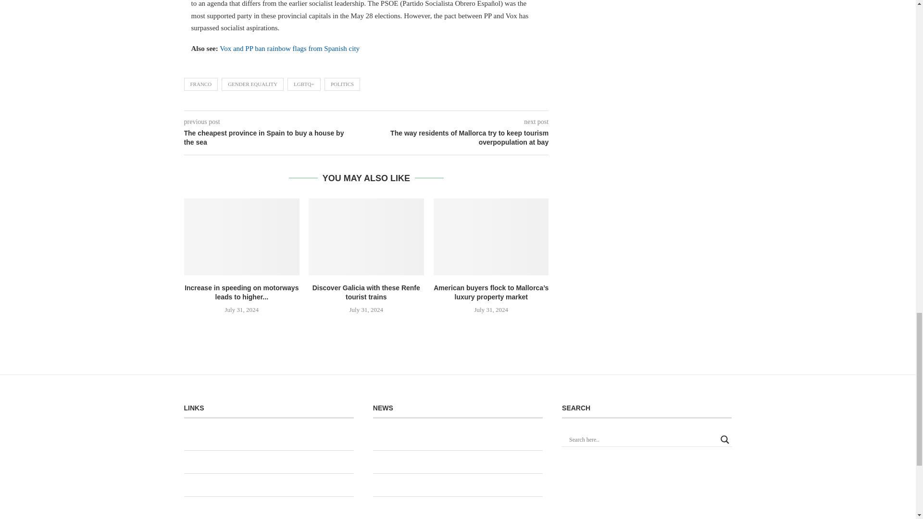  Describe the element at coordinates (342, 84) in the screenshot. I see `POLITICS` at that location.